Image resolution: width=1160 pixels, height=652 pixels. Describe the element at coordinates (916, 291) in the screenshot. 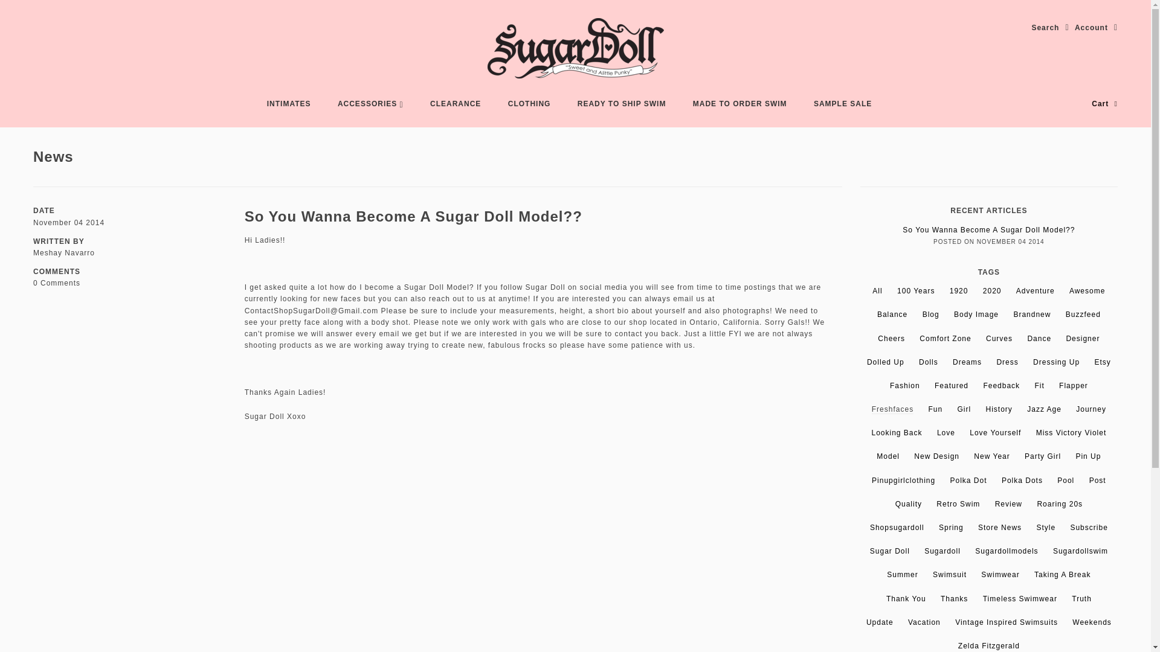

I see `100 Years` at that location.